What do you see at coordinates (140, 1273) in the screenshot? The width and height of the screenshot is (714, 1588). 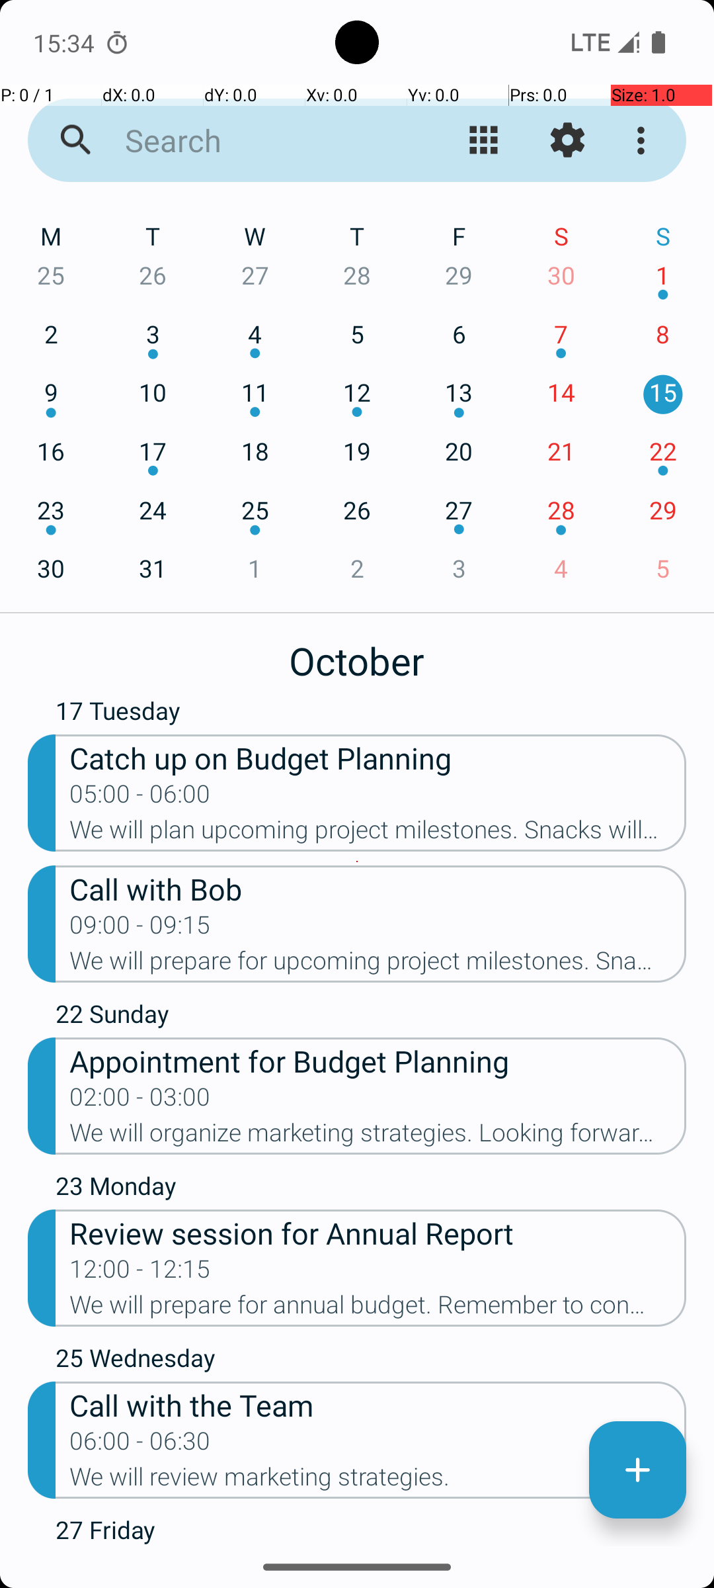 I see `12:00 - 12:15` at bounding box center [140, 1273].